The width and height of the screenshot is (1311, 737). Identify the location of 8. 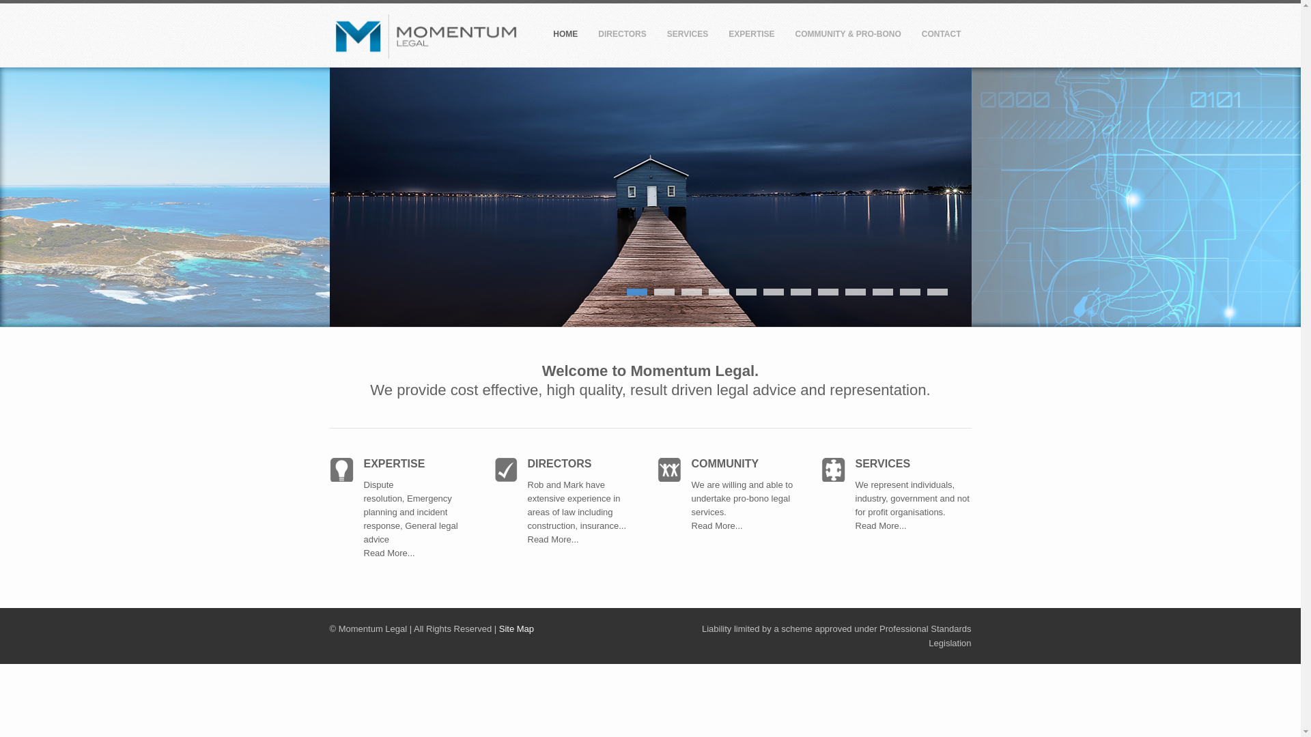
(828, 292).